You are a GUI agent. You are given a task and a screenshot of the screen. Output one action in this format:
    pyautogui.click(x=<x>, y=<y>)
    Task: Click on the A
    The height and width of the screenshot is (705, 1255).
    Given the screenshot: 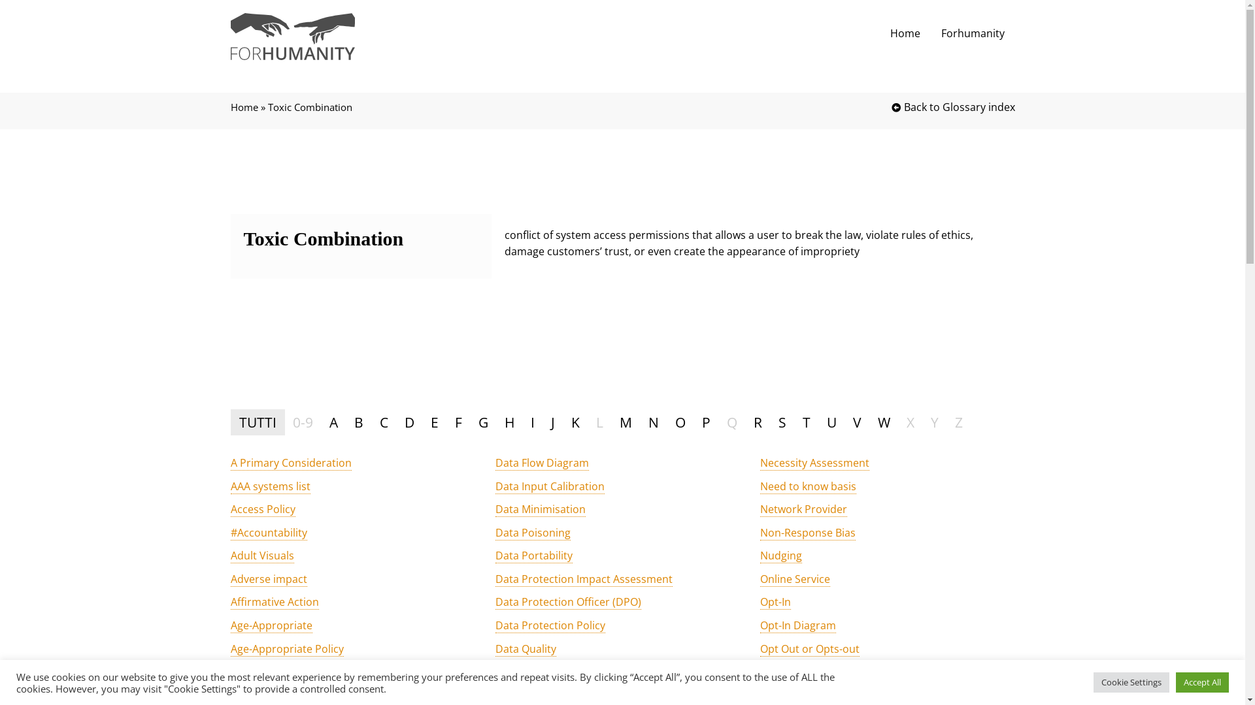 What is the action you would take?
    pyautogui.click(x=333, y=422)
    